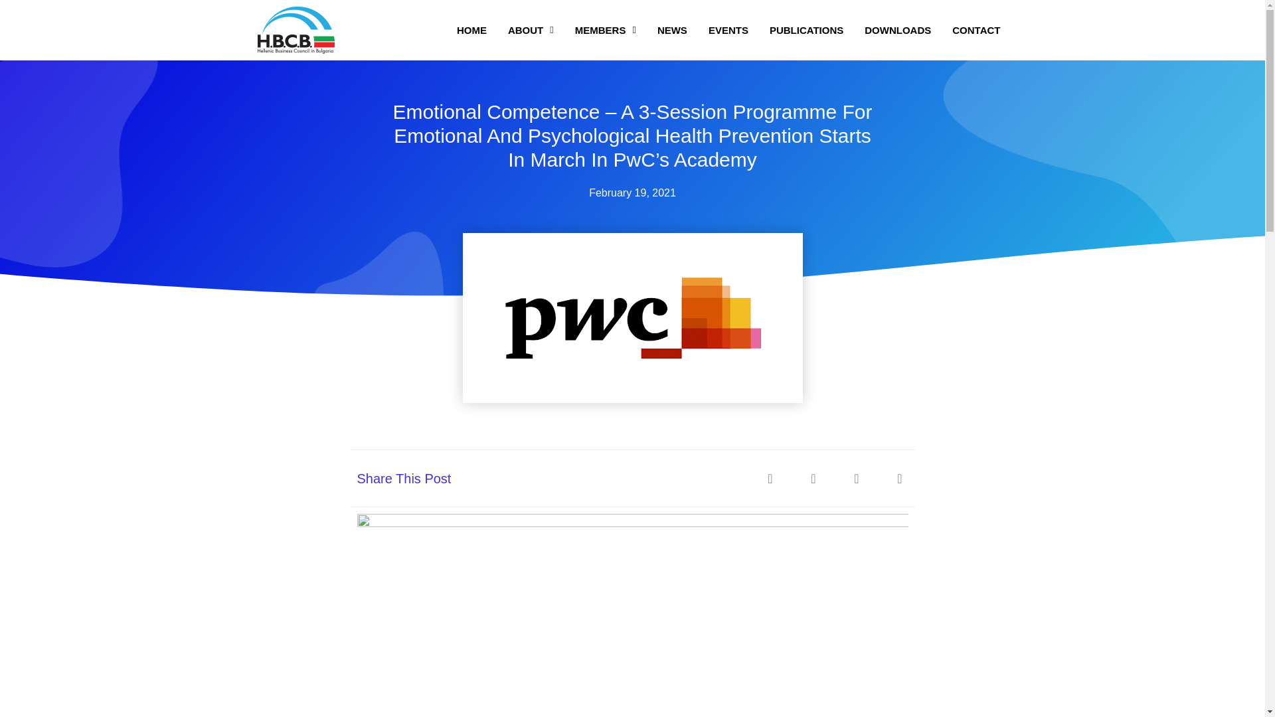 This screenshot has width=1275, height=717. I want to click on NEWS, so click(672, 29).